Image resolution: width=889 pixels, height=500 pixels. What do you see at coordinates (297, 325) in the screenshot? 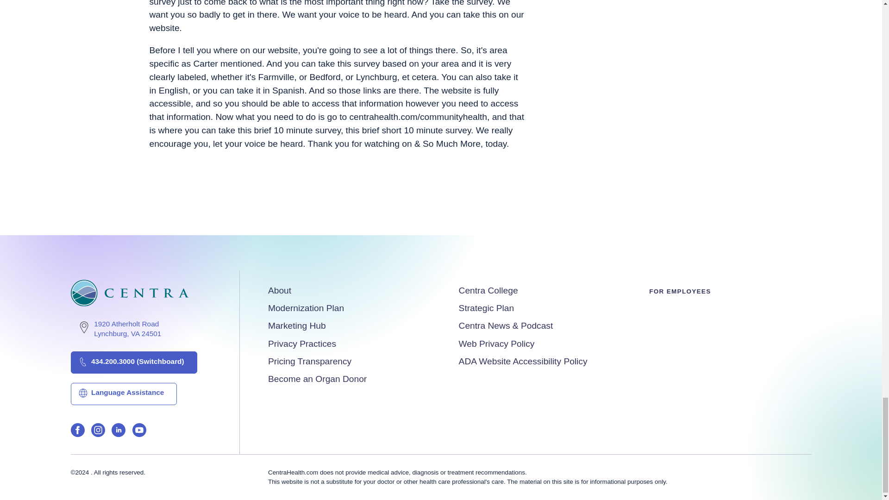
I see `Marketing Hub` at bounding box center [297, 325].